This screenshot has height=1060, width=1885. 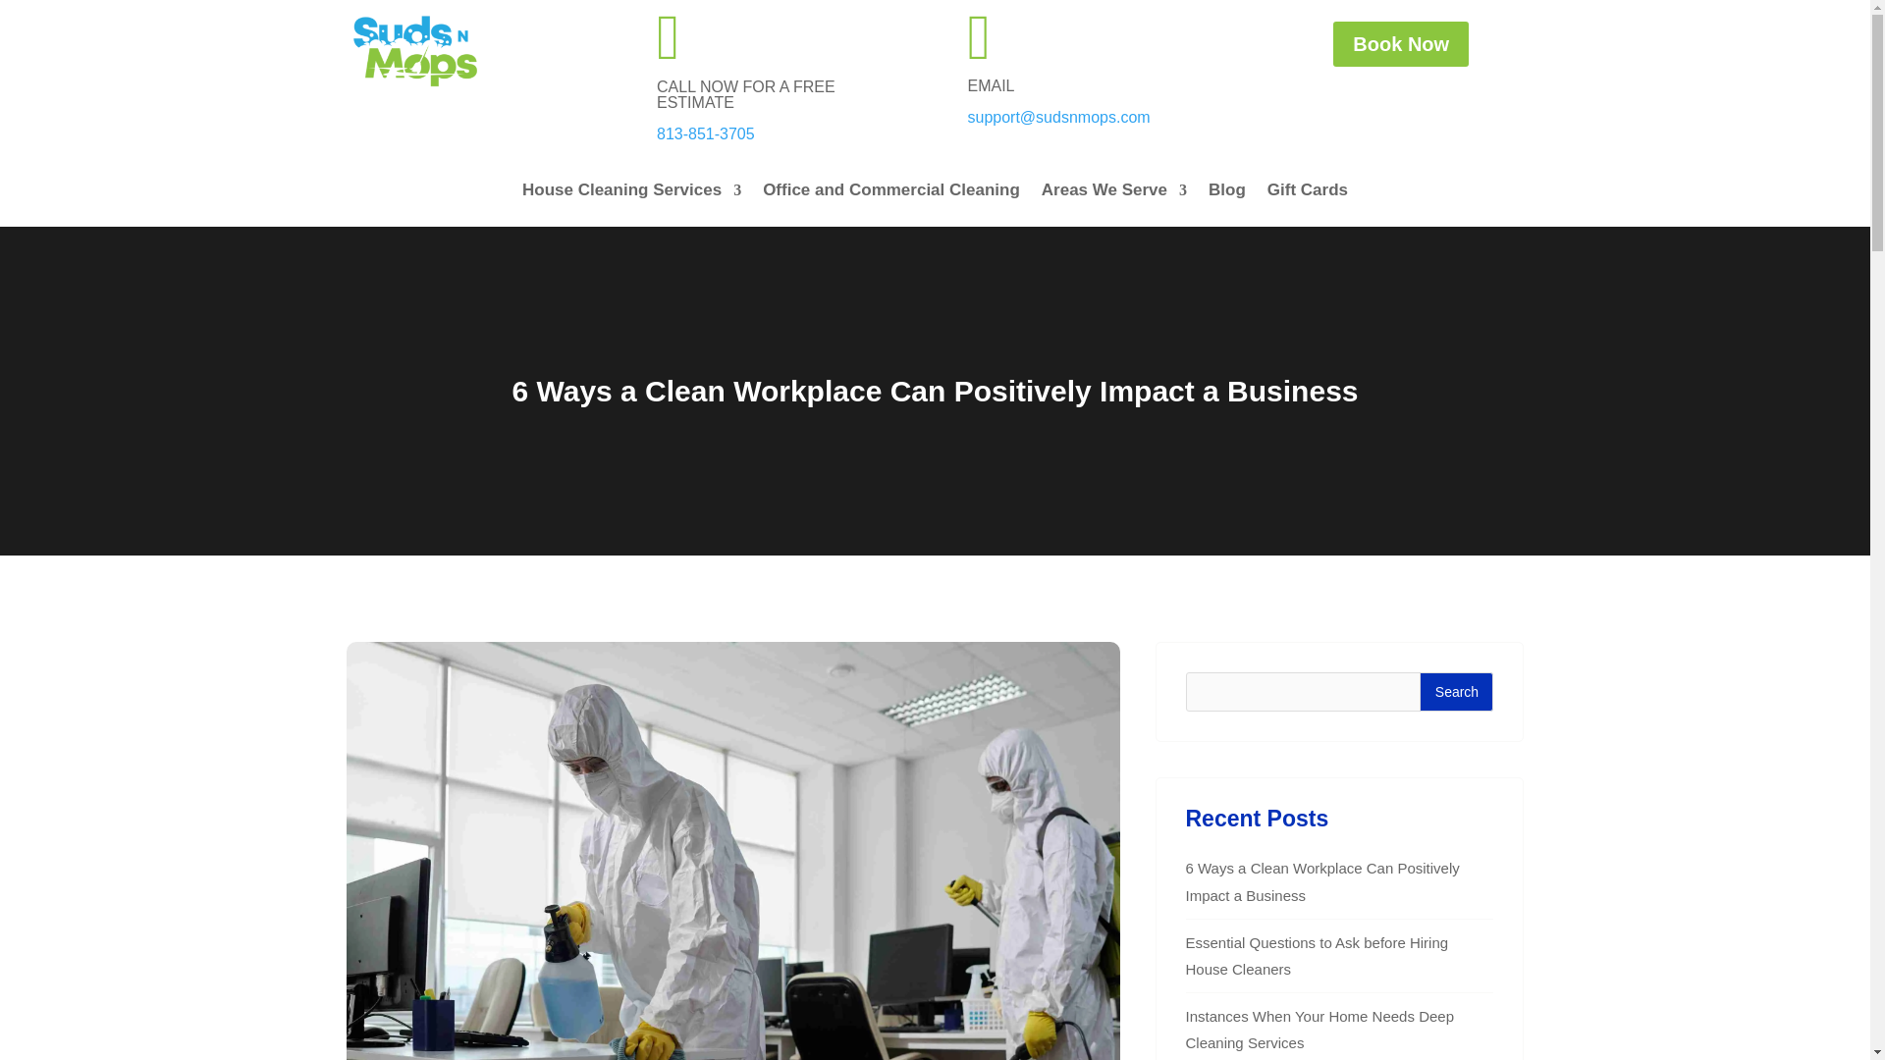 I want to click on Blog, so click(x=1227, y=194).